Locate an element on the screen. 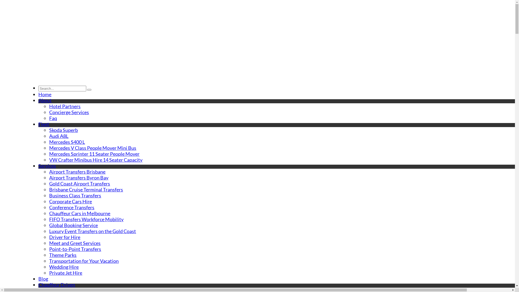  Gold Coast Airport Transfers is located at coordinates (79, 184).